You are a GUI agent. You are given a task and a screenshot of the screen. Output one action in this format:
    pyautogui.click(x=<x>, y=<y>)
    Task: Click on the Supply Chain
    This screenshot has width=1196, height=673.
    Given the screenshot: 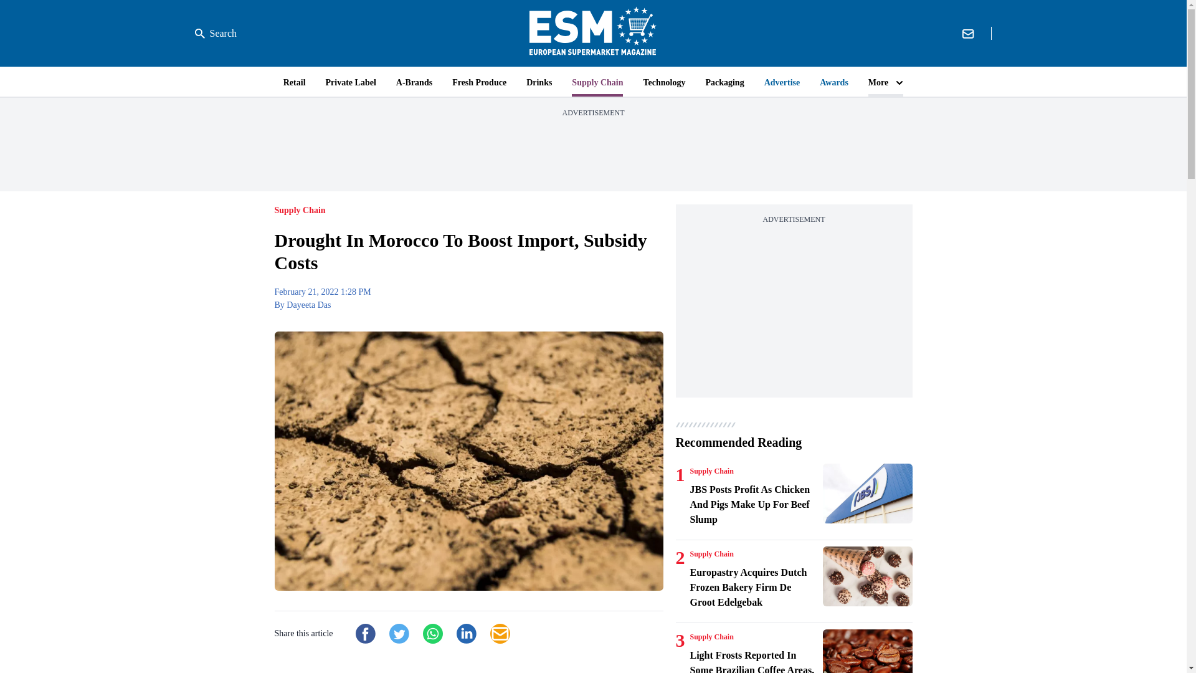 What is the action you would take?
    pyautogui.click(x=711, y=637)
    